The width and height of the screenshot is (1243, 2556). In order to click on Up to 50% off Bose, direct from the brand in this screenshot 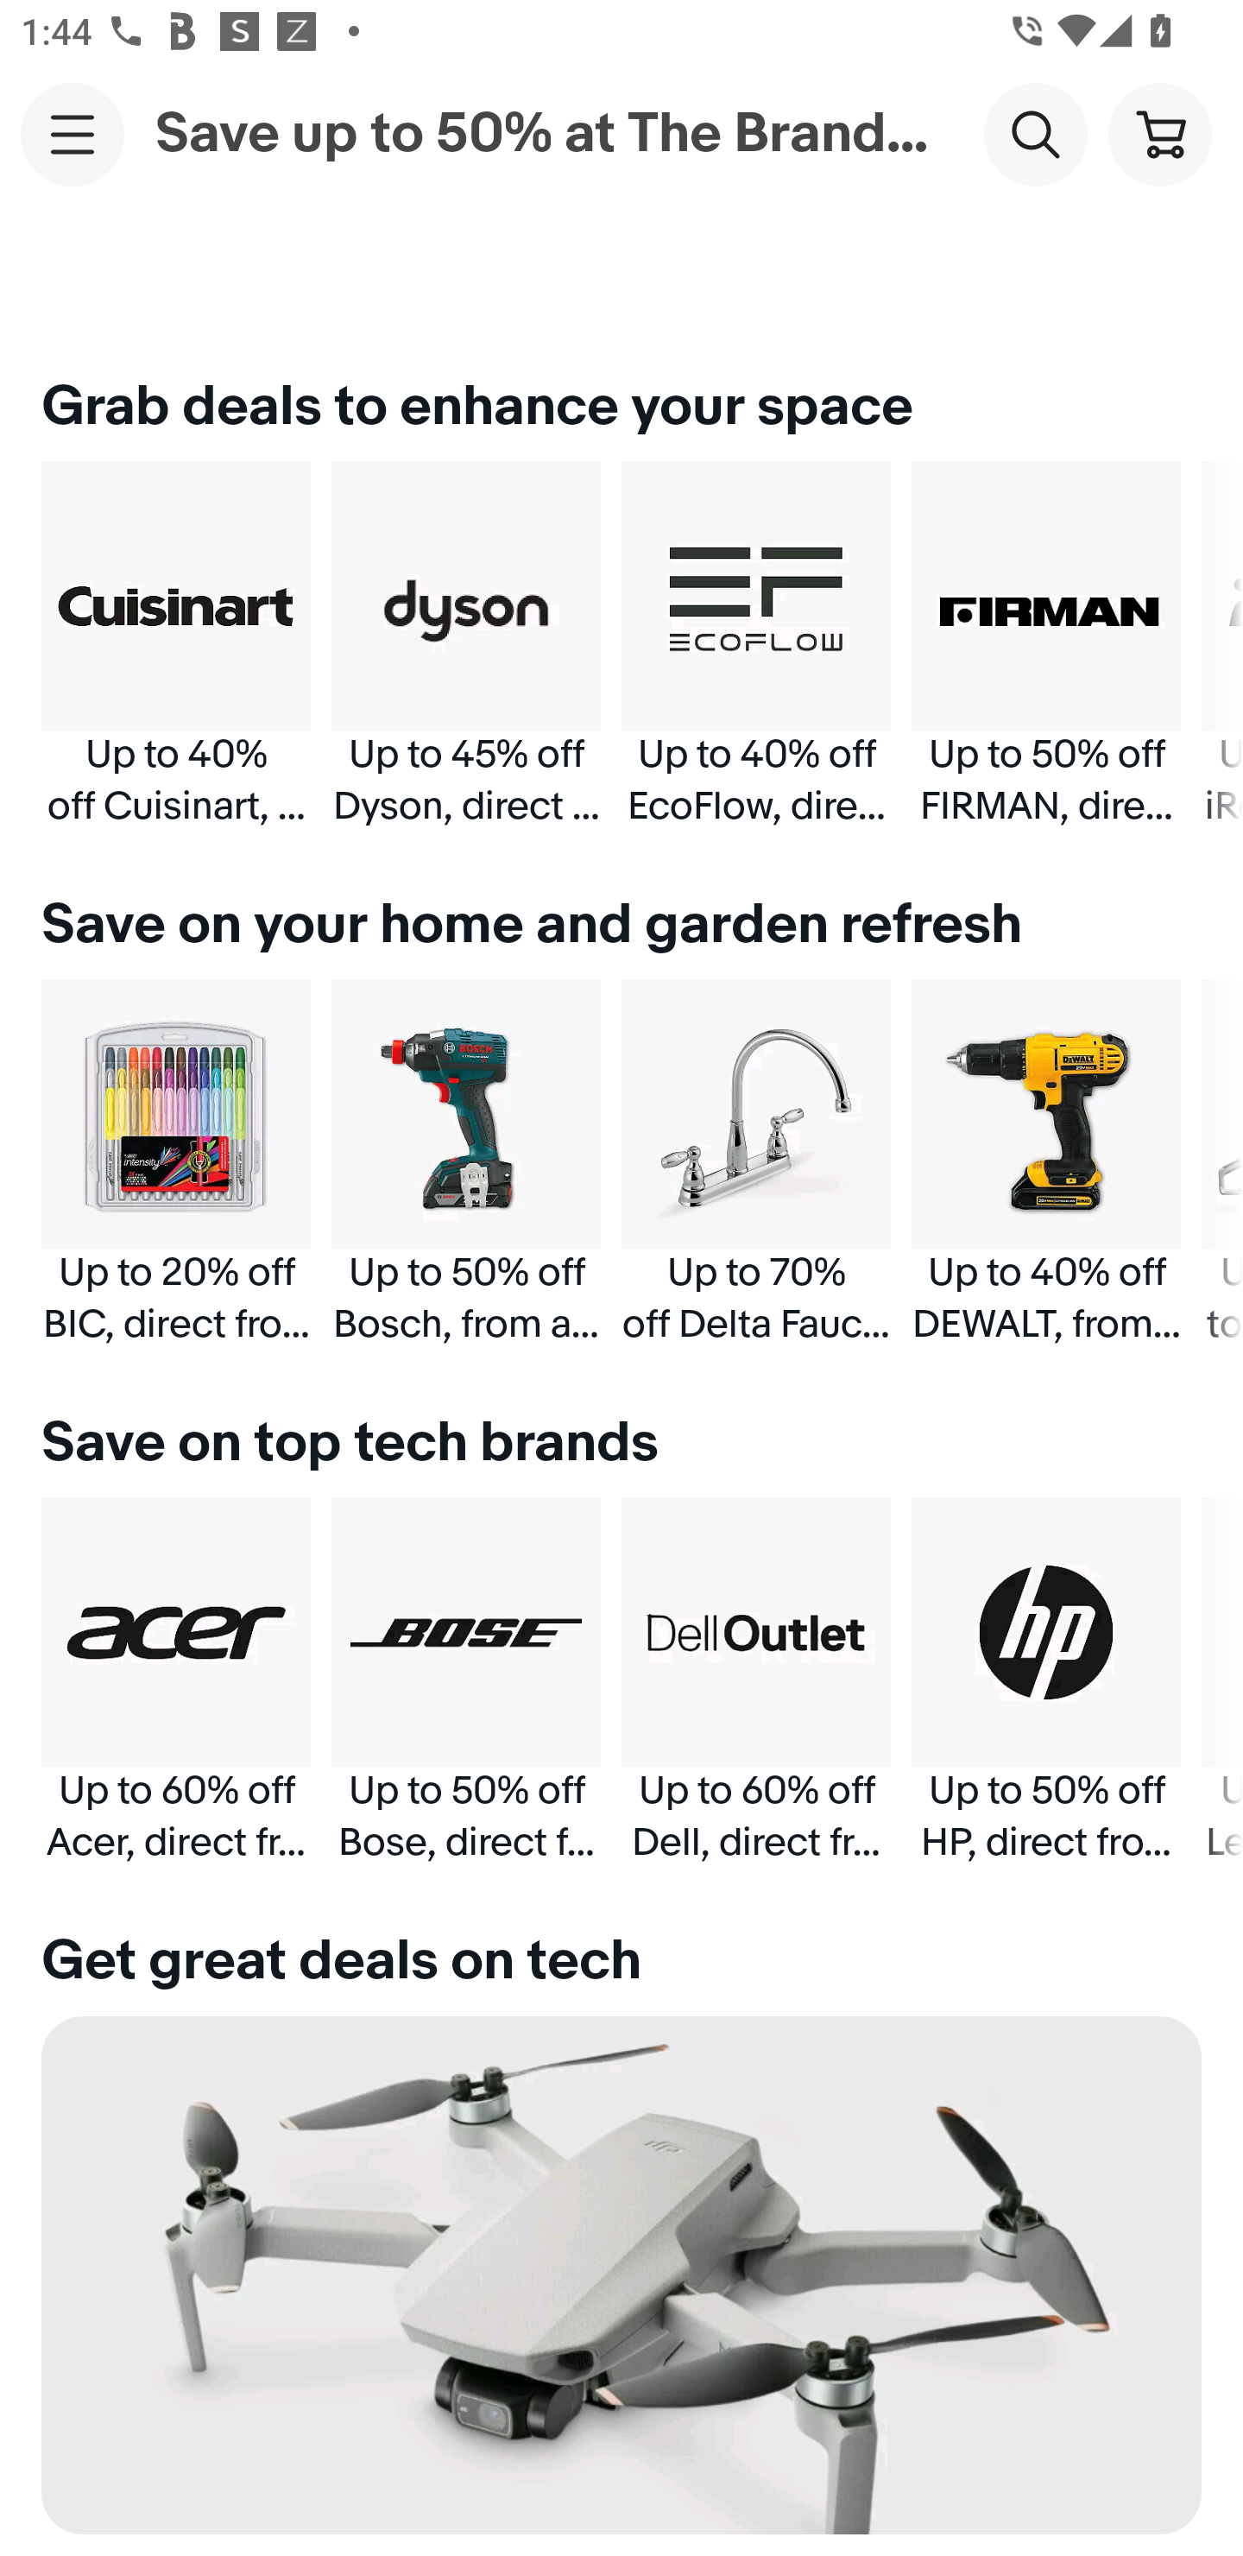, I will do `click(466, 1681)`.